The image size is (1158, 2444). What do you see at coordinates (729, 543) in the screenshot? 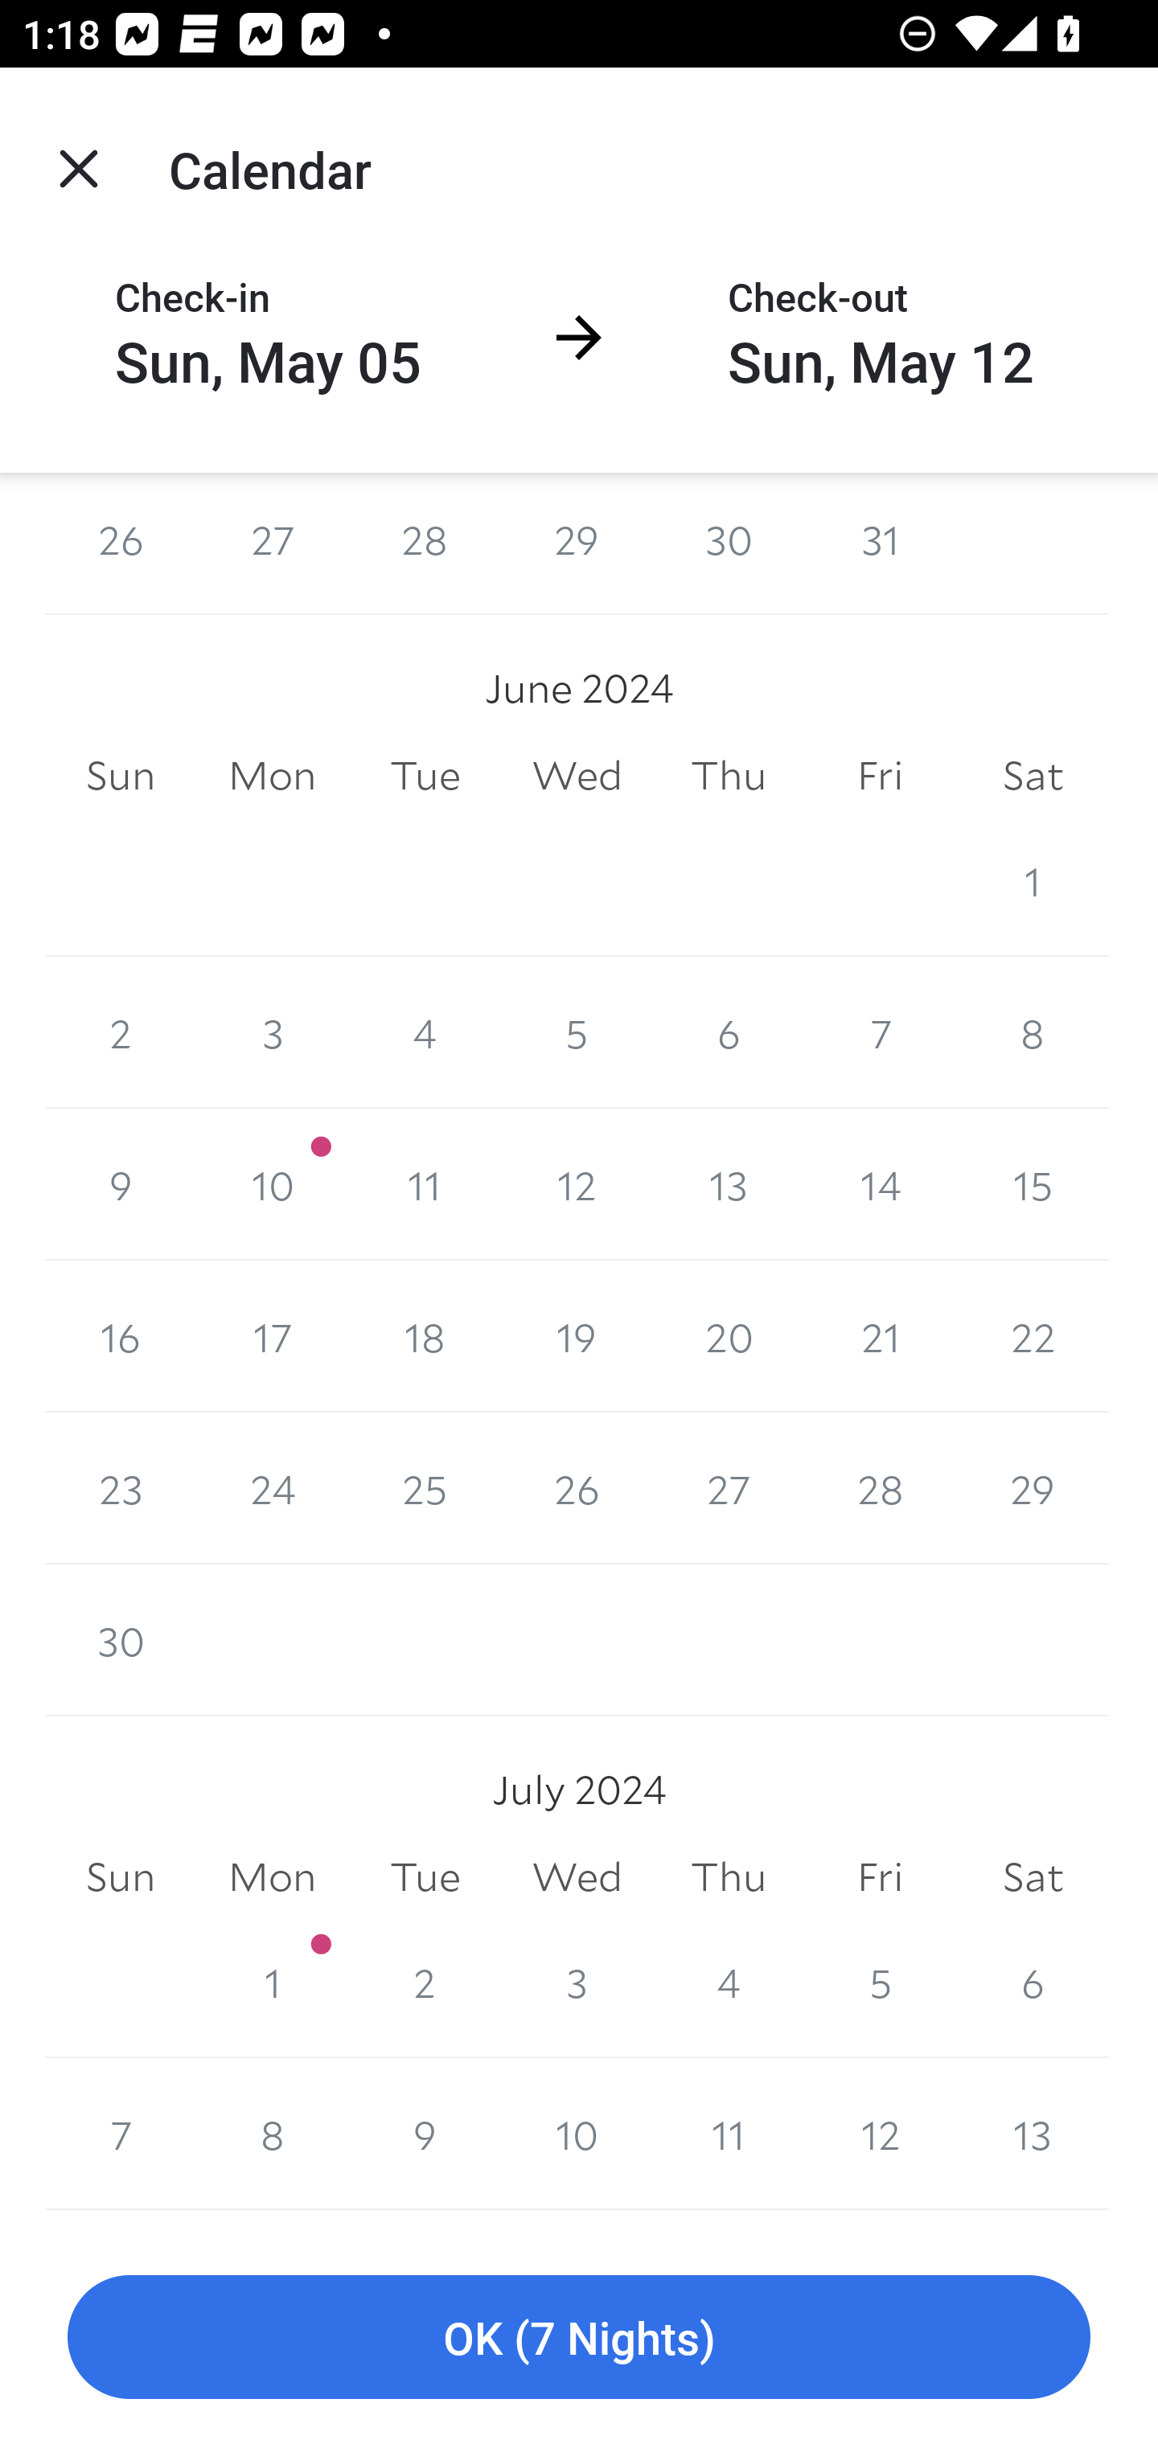
I see `30 30 May 2024` at bounding box center [729, 543].